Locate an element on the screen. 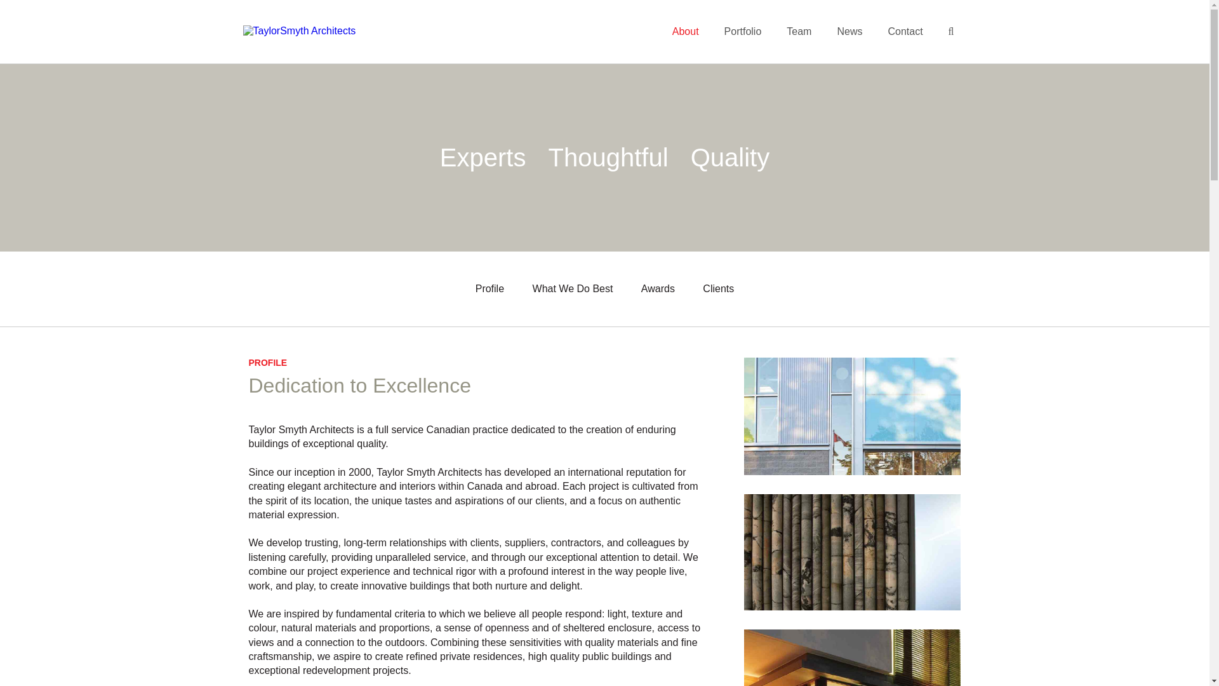 The width and height of the screenshot is (1219, 686). Team is located at coordinates (799, 32).